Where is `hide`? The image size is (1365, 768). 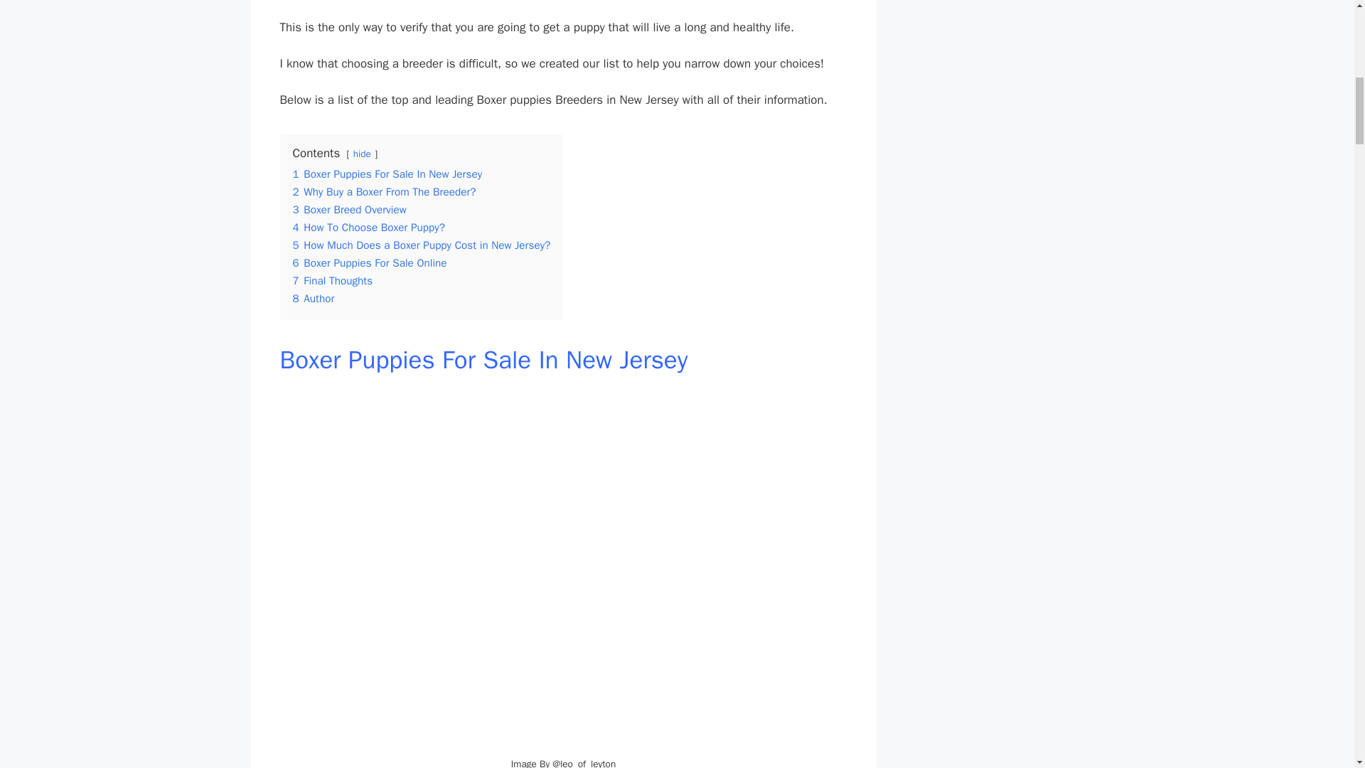
hide is located at coordinates (363, 154).